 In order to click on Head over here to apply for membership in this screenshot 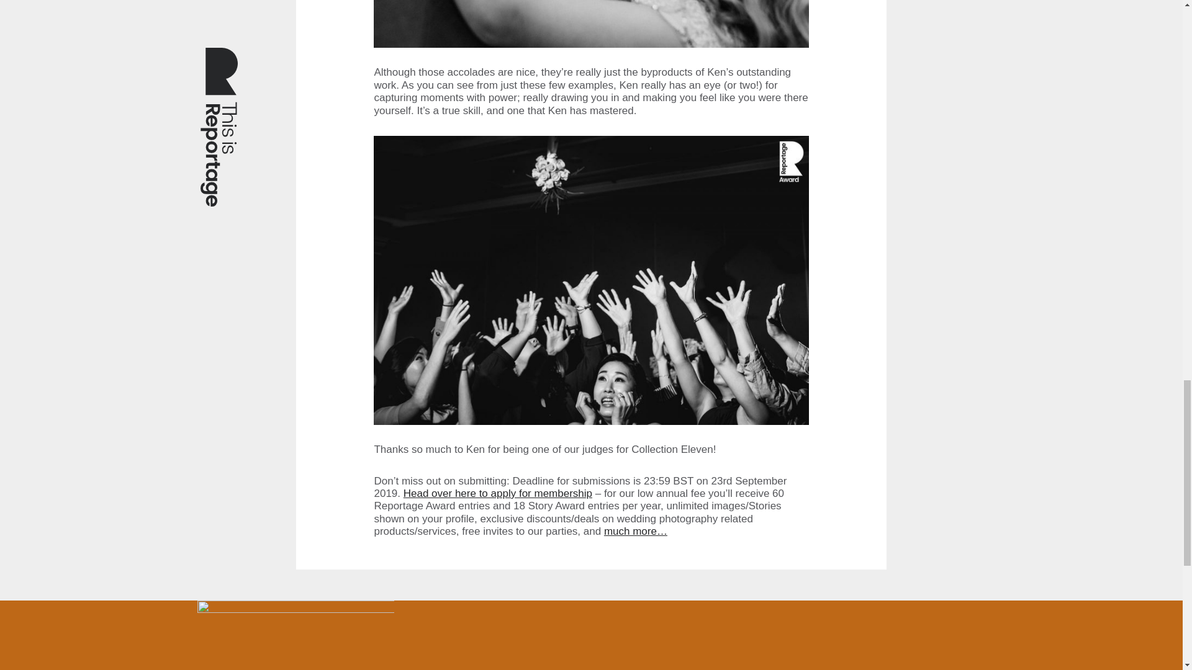, I will do `click(498, 493)`.